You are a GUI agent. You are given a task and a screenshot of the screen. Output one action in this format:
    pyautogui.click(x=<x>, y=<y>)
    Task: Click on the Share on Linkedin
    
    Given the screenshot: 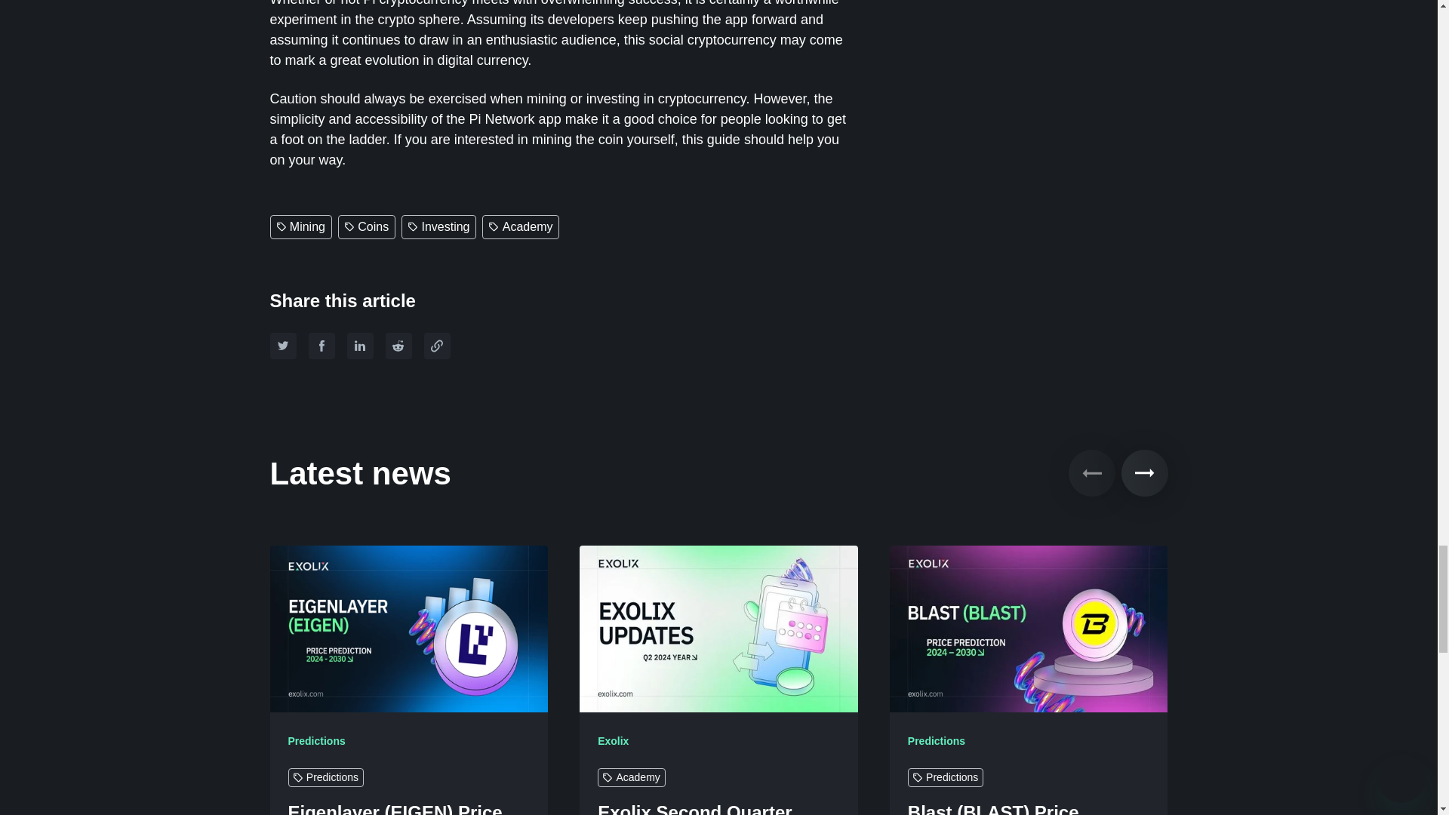 What is the action you would take?
    pyautogui.click(x=361, y=346)
    